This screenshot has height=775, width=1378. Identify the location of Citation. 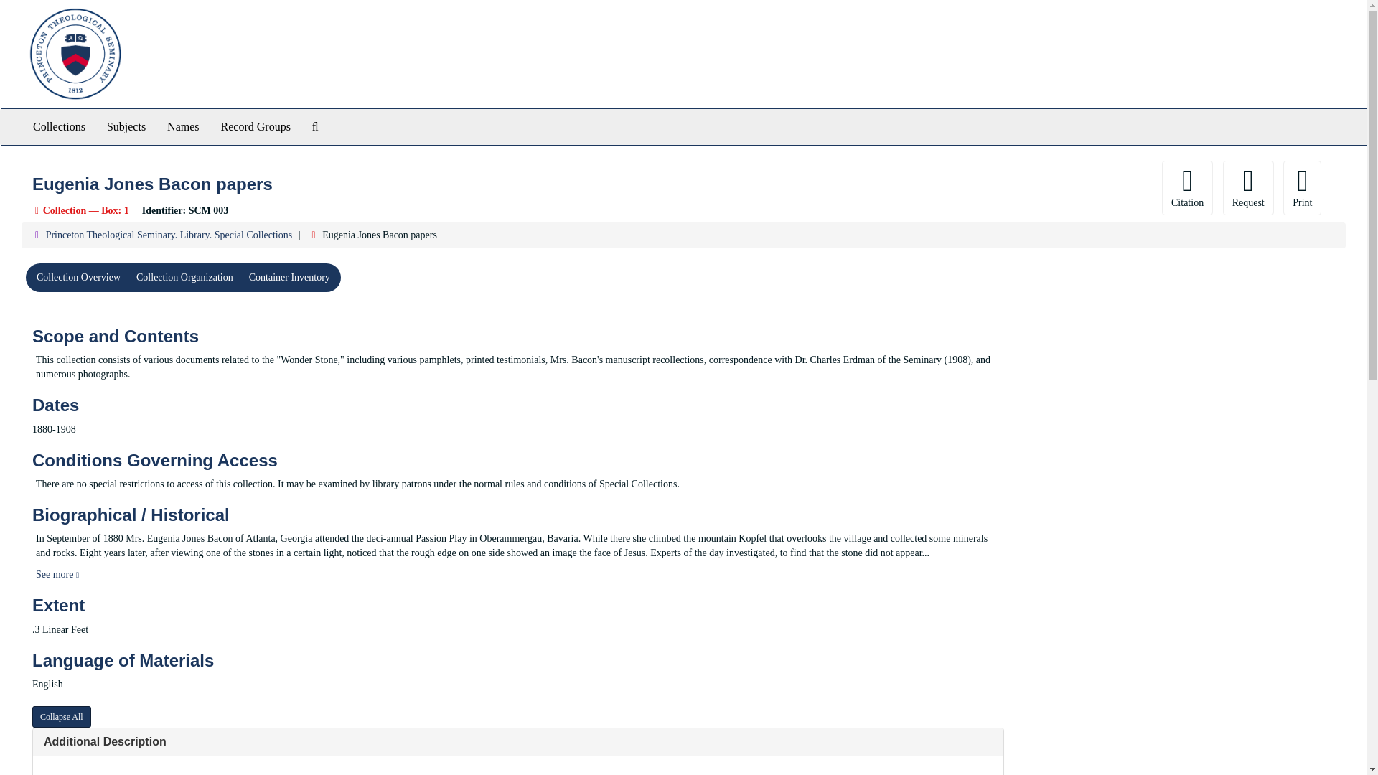
(1187, 188).